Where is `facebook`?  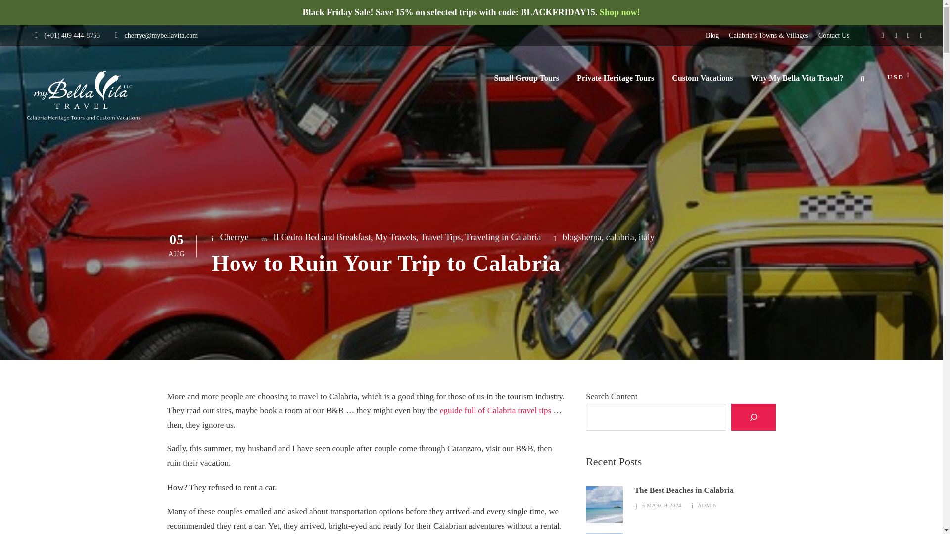
facebook is located at coordinates (883, 35).